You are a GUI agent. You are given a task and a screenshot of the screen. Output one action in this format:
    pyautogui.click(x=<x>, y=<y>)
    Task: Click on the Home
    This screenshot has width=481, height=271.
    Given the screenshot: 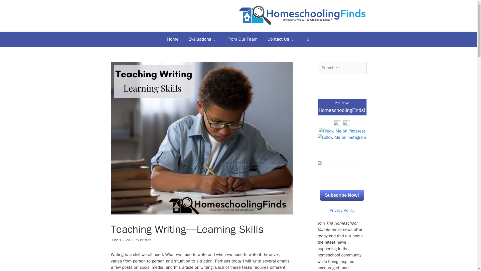 What is the action you would take?
    pyautogui.click(x=173, y=39)
    